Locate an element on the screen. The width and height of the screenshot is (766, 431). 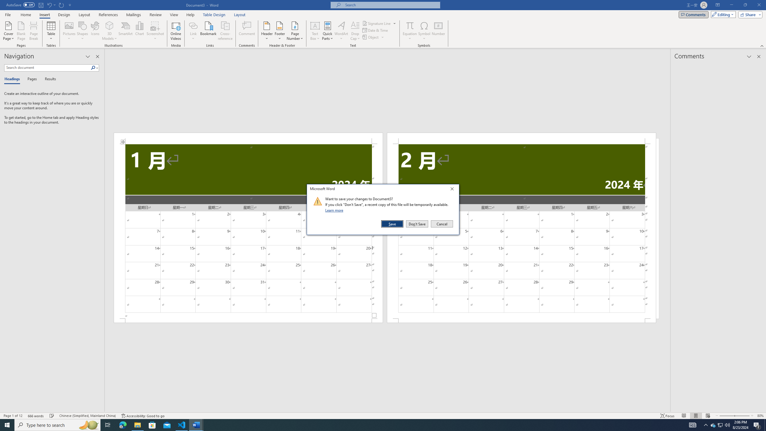
Microsoft Store is located at coordinates (152, 425).